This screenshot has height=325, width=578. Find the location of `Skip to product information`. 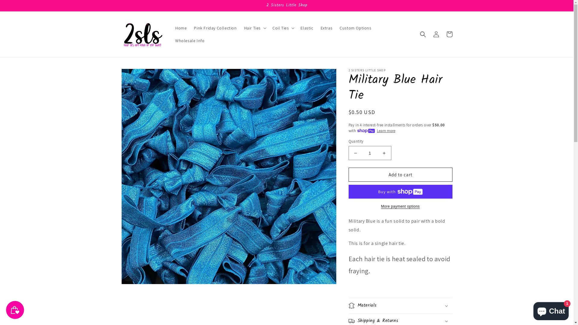

Skip to product information is located at coordinates (139, 75).